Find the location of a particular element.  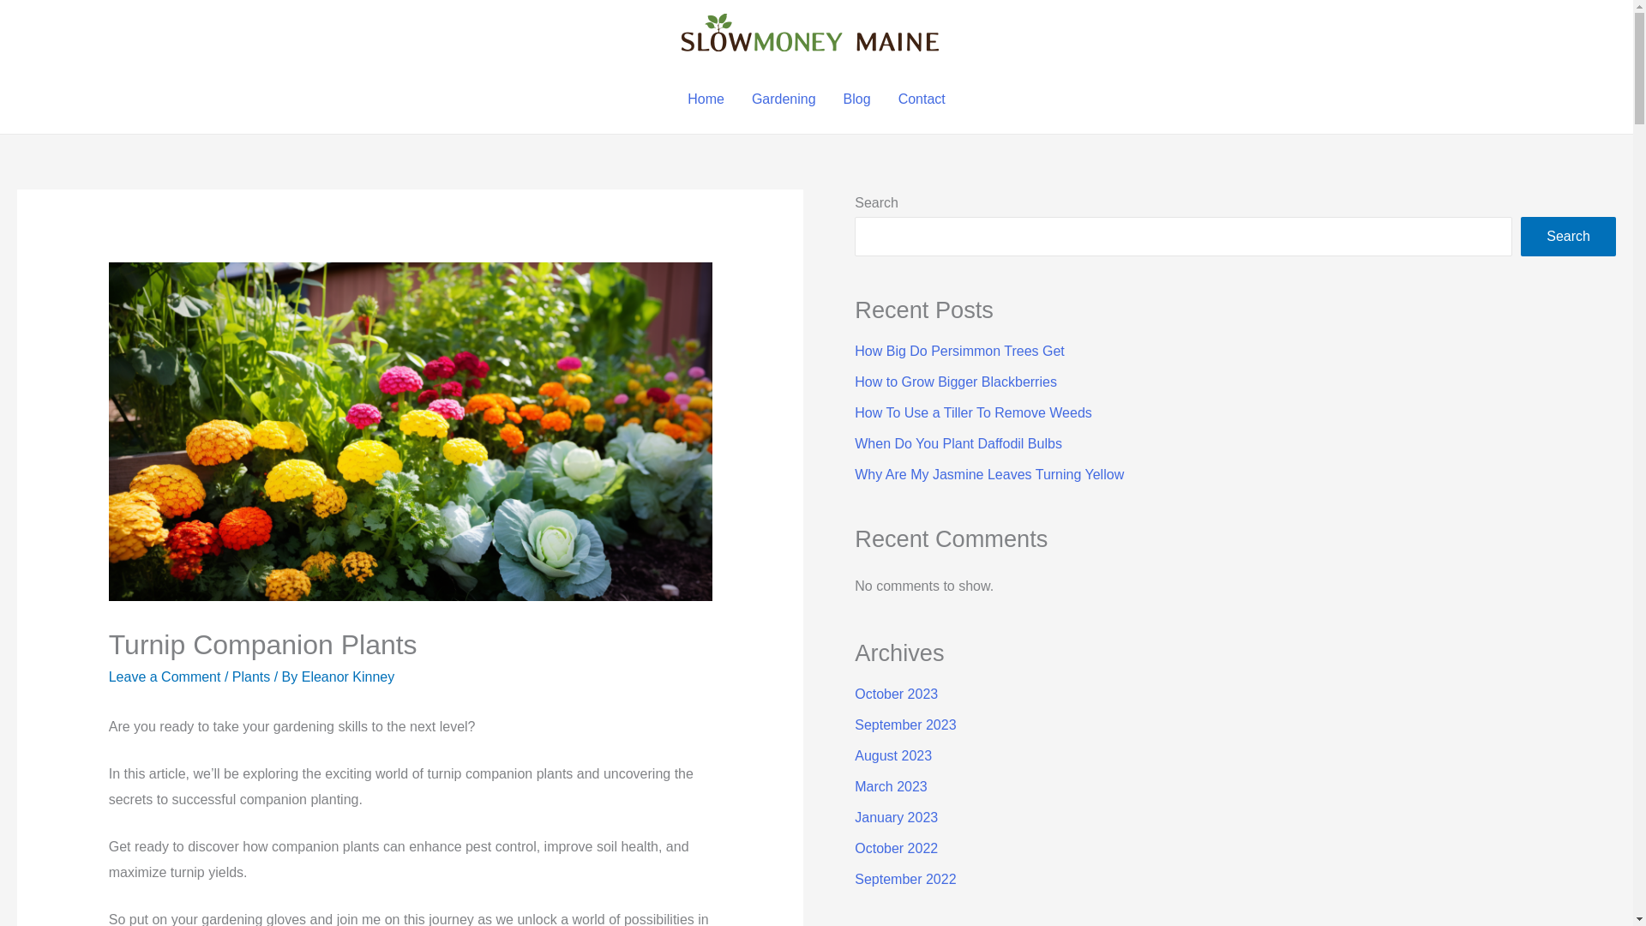

Contact is located at coordinates (922, 99).